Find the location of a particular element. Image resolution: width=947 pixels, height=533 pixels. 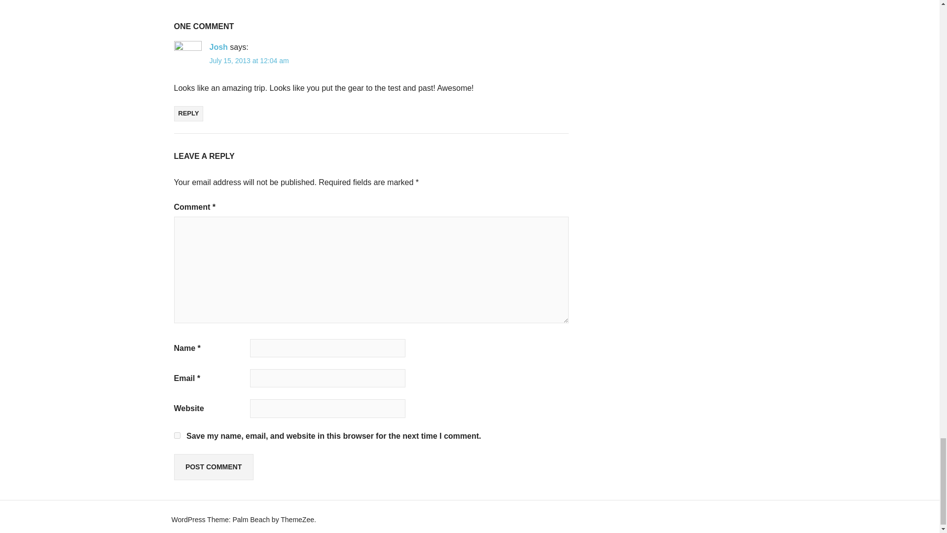

Post Comment is located at coordinates (213, 467).